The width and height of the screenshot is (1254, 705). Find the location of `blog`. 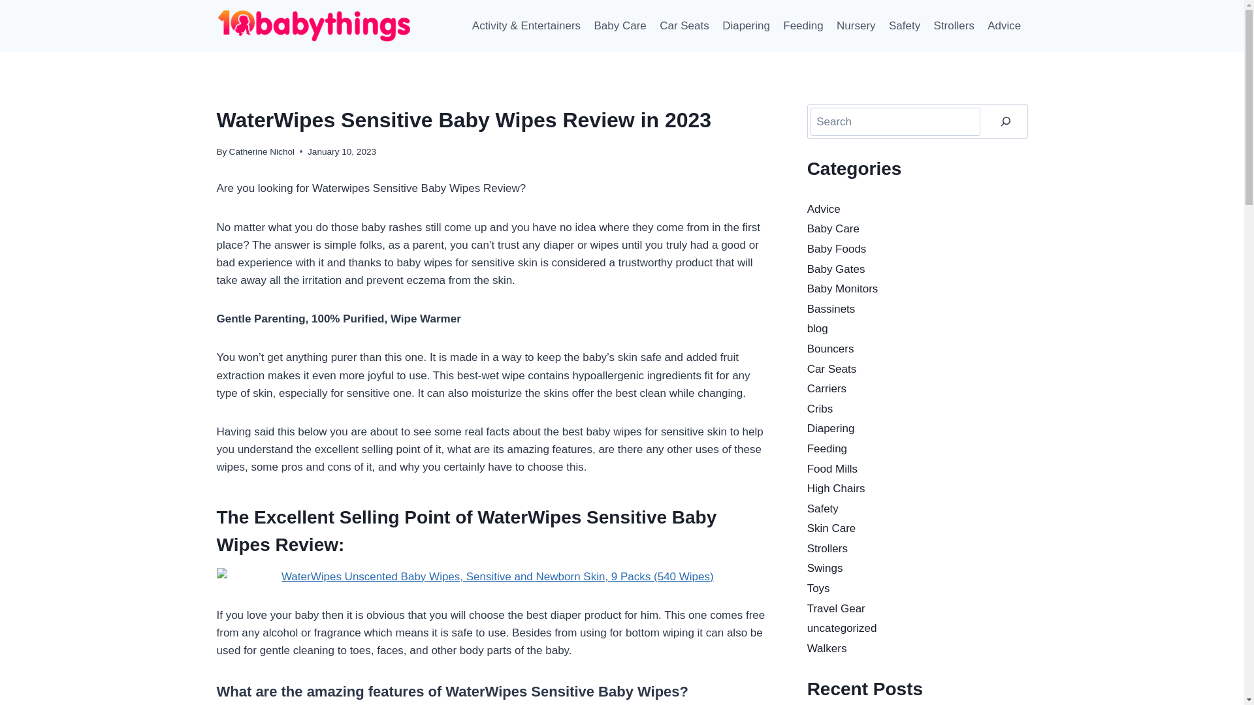

blog is located at coordinates (818, 329).